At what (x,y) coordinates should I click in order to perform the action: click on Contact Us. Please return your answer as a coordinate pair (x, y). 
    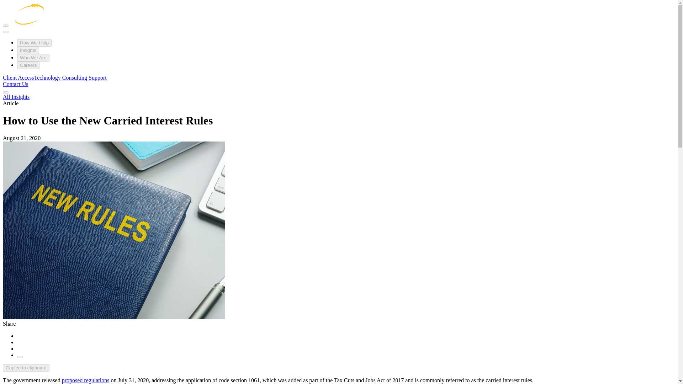
    Looking at the image, I should click on (16, 84).